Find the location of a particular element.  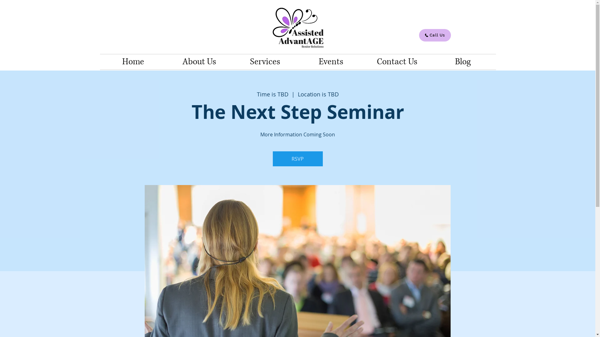

Events is located at coordinates (331, 62).